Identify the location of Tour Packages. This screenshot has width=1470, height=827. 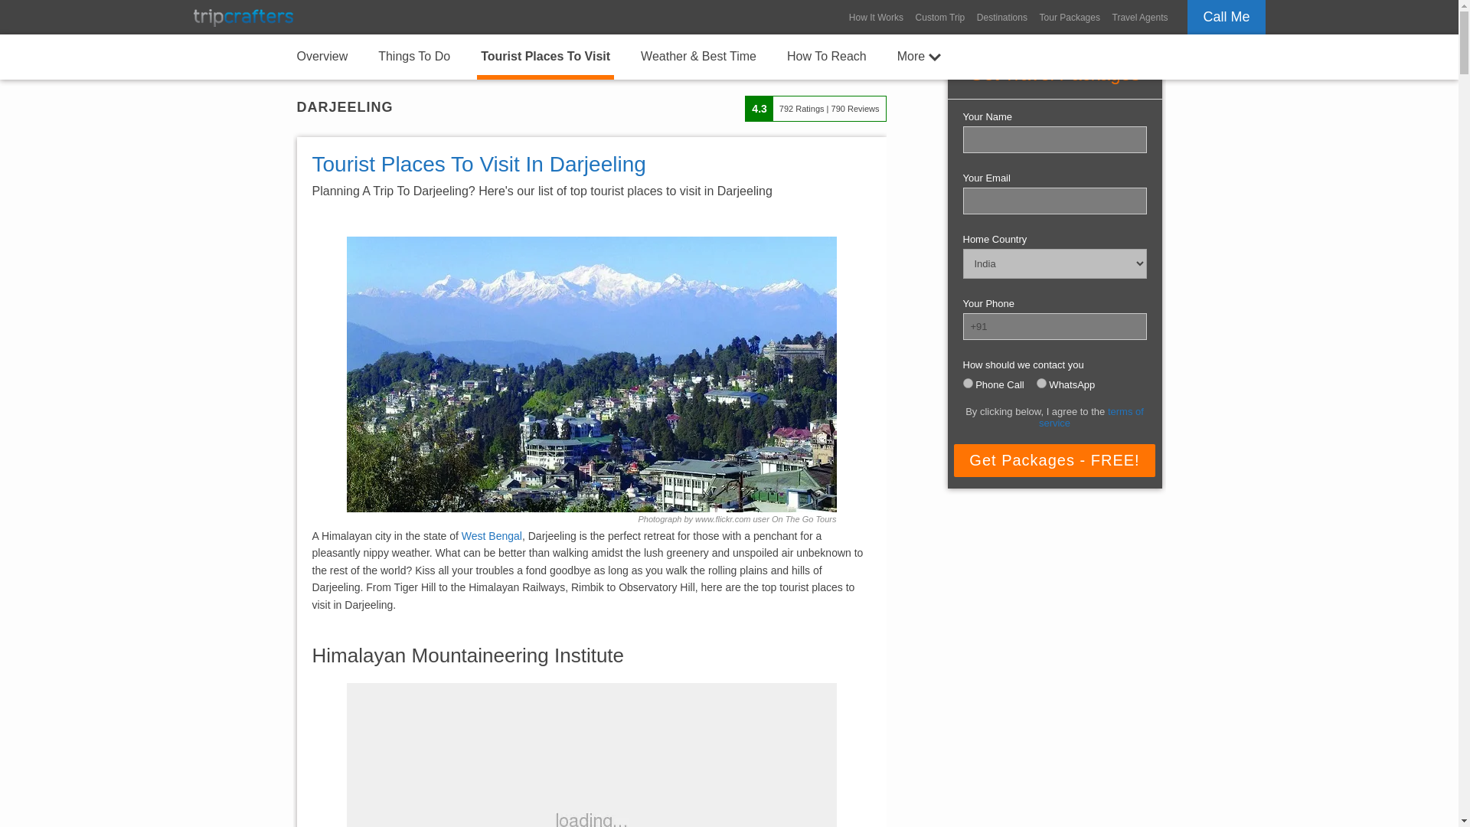
(1070, 17).